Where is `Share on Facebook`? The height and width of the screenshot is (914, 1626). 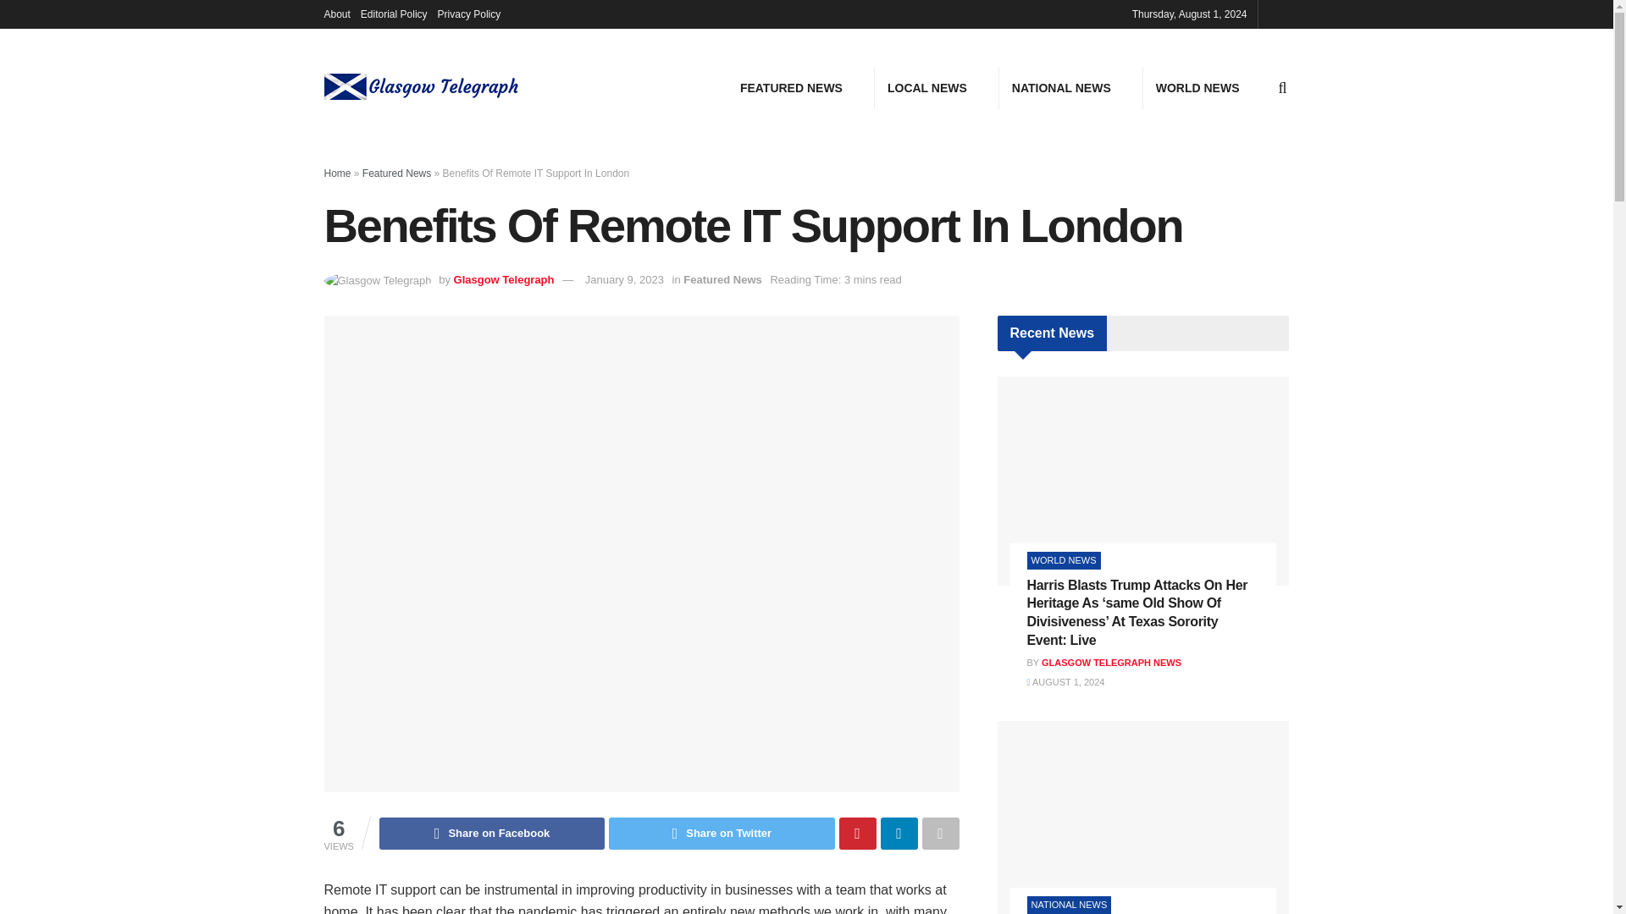 Share on Facebook is located at coordinates (491, 833).